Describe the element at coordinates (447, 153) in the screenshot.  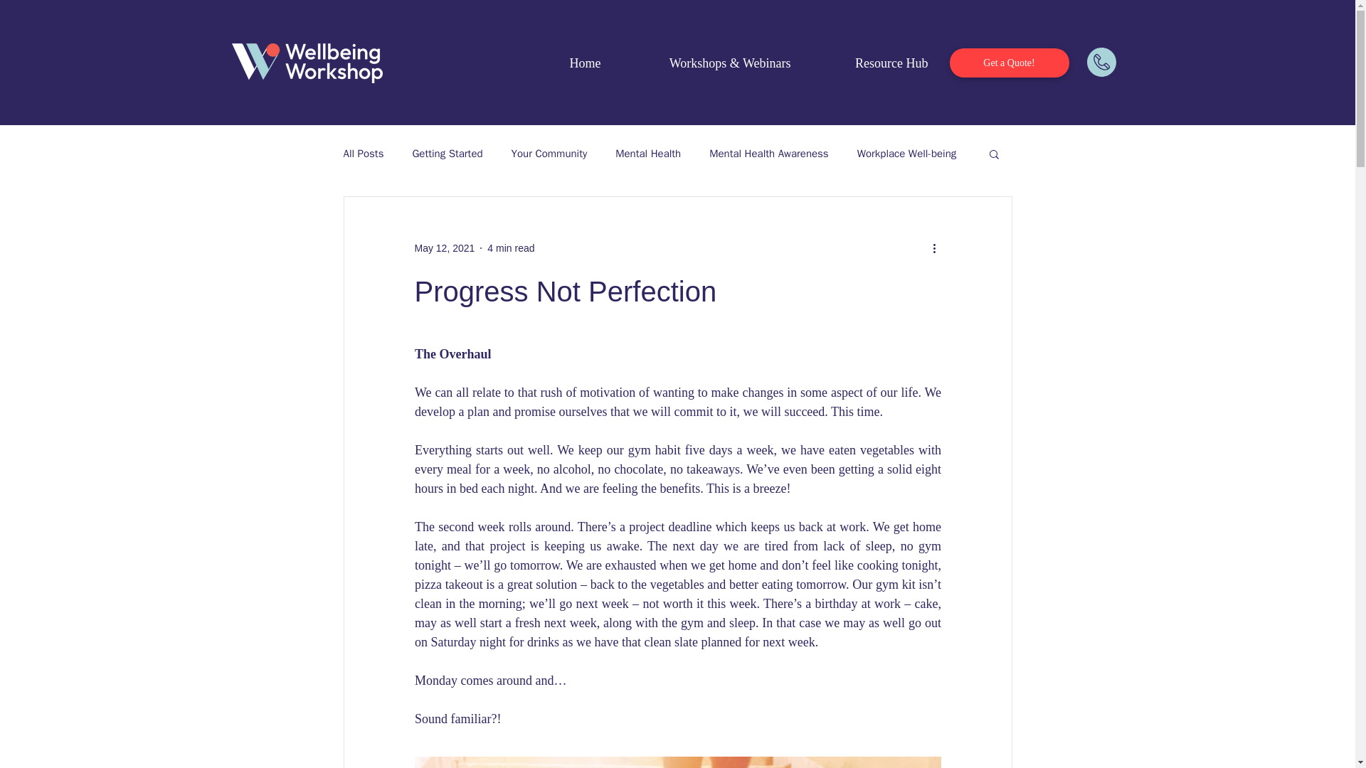
I see `Getting Started` at that location.